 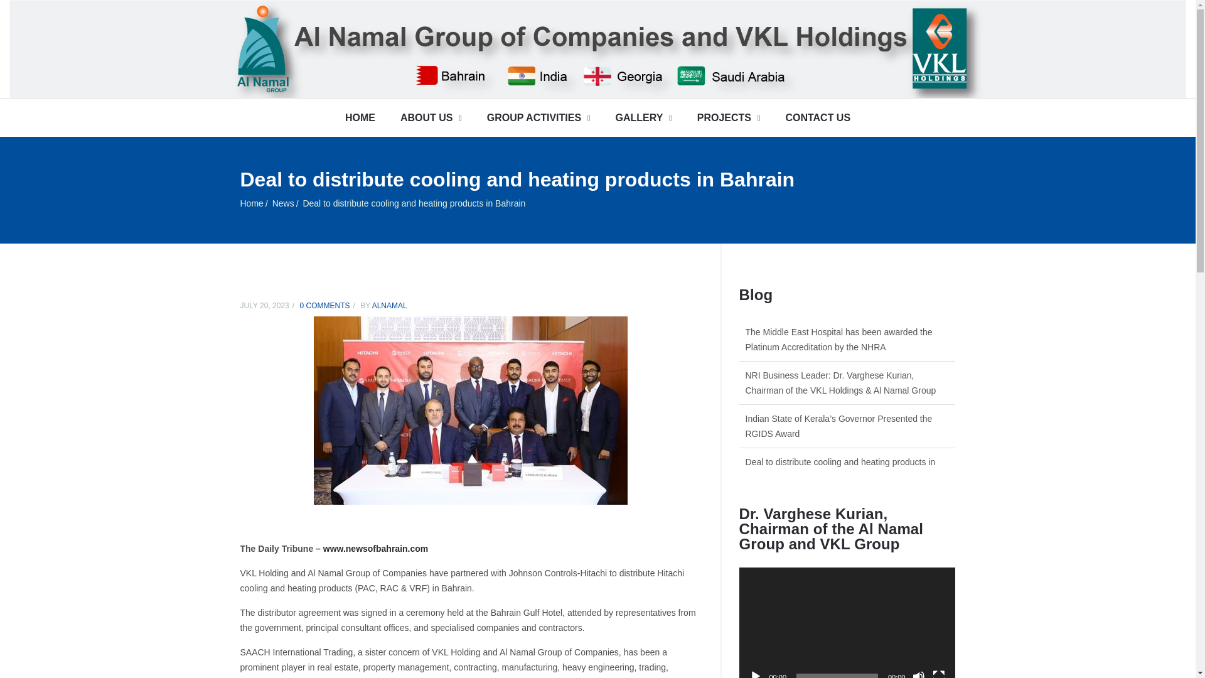 What do you see at coordinates (286, 203) in the screenshot?
I see `News` at bounding box center [286, 203].